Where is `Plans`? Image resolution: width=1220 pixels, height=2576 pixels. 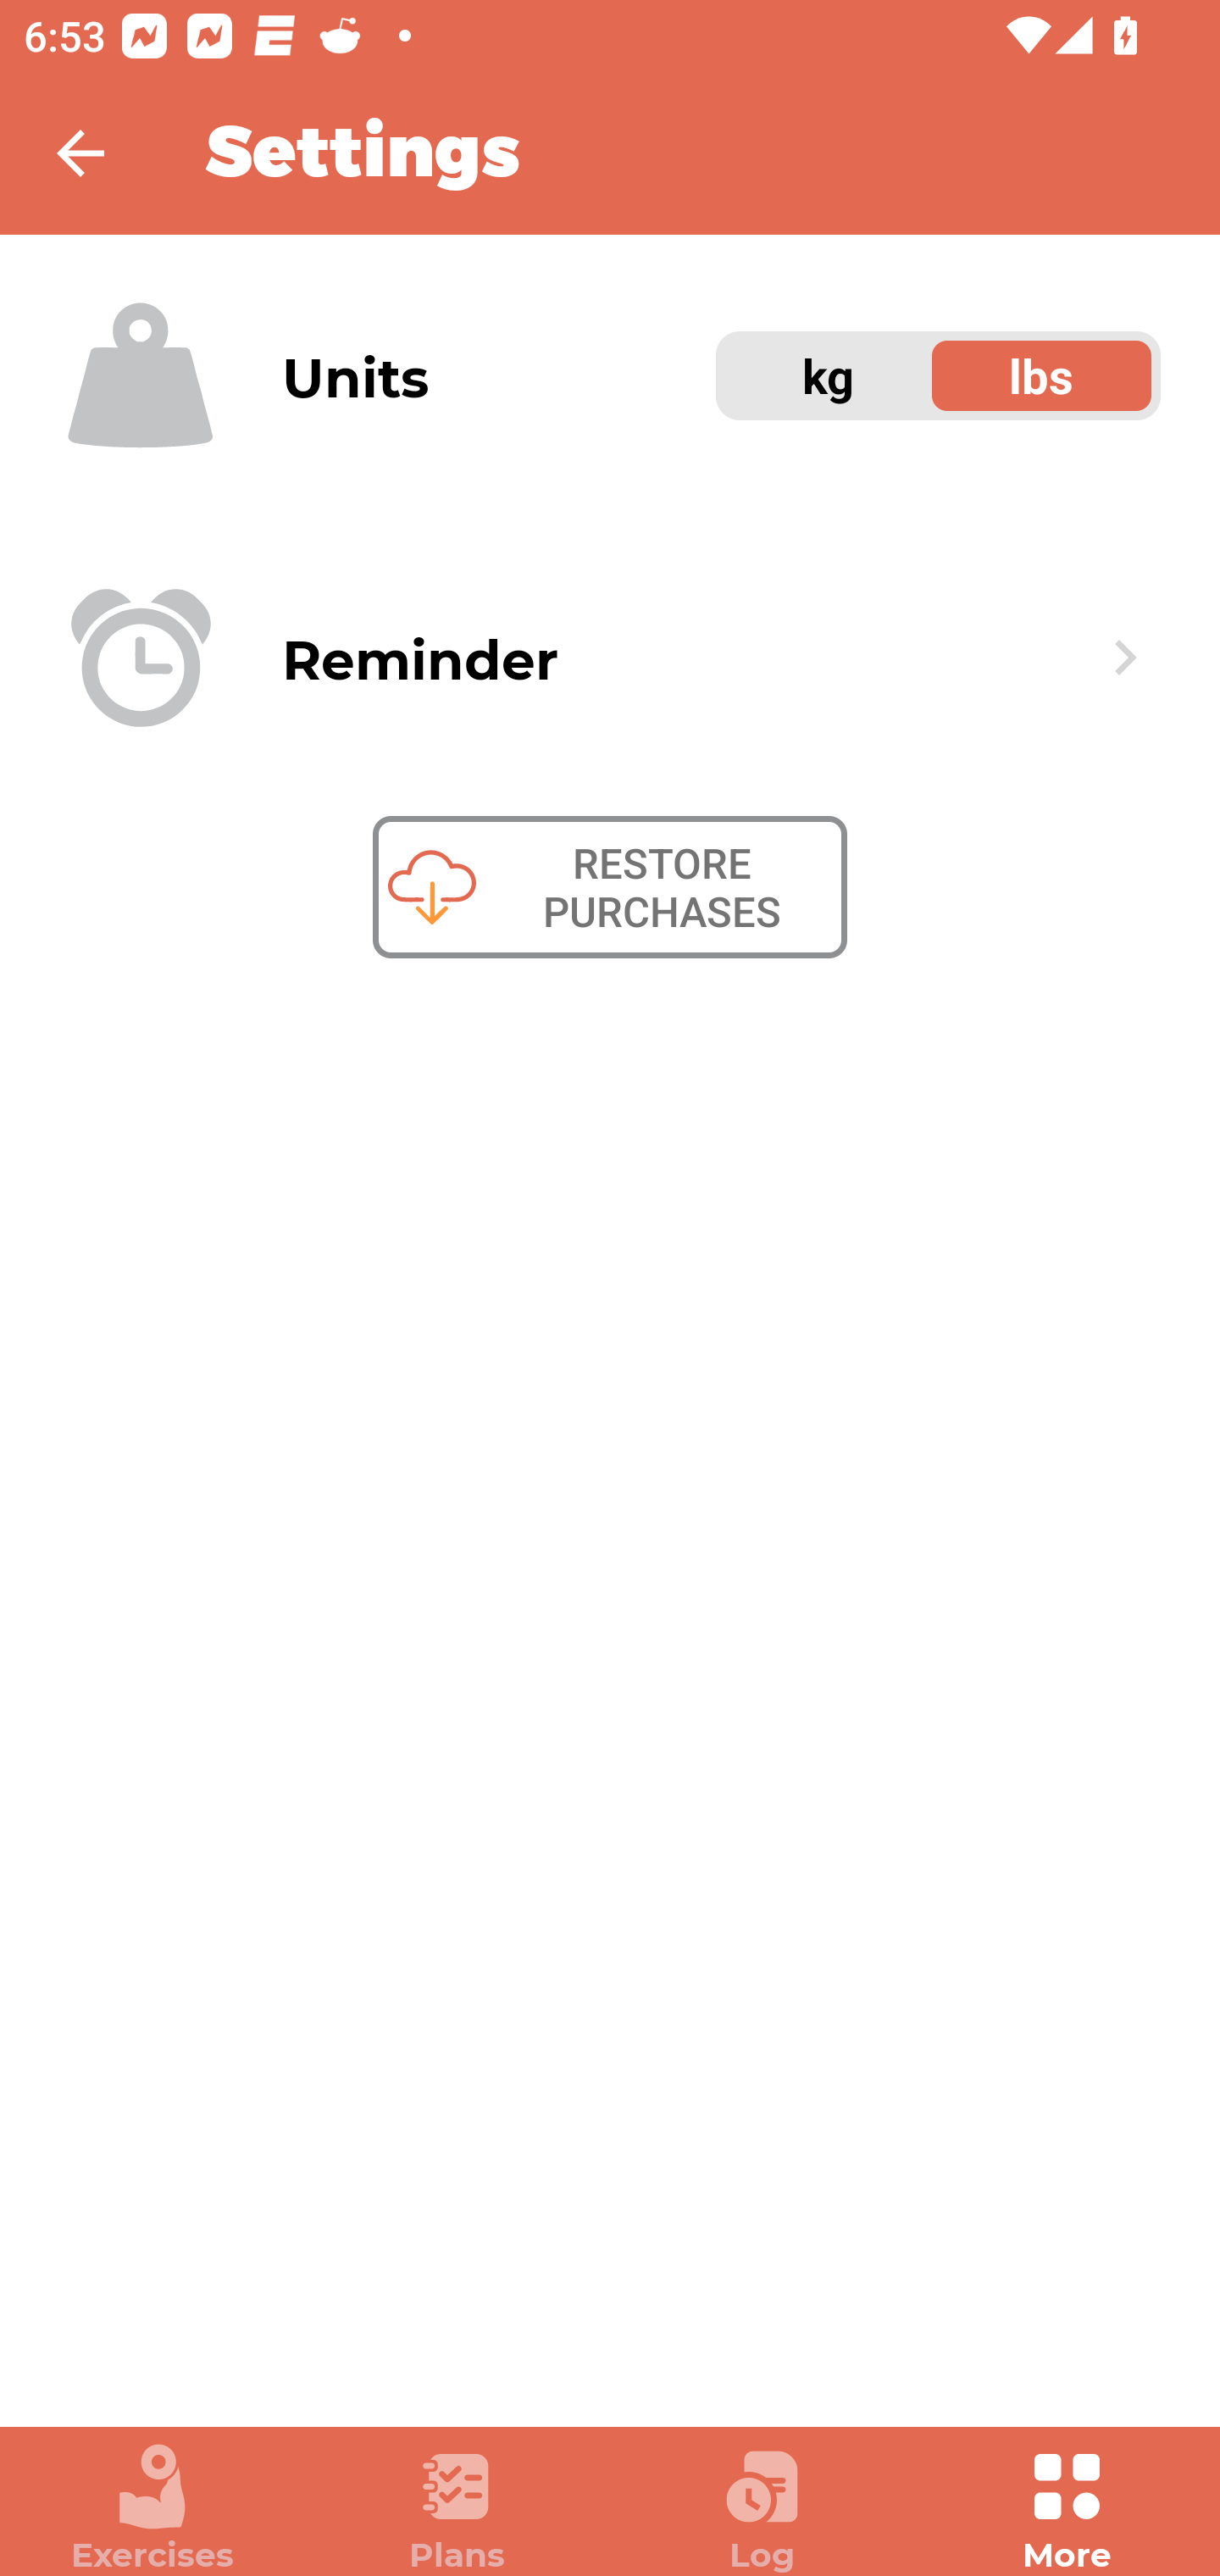
Plans is located at coordinates (457, 2508).